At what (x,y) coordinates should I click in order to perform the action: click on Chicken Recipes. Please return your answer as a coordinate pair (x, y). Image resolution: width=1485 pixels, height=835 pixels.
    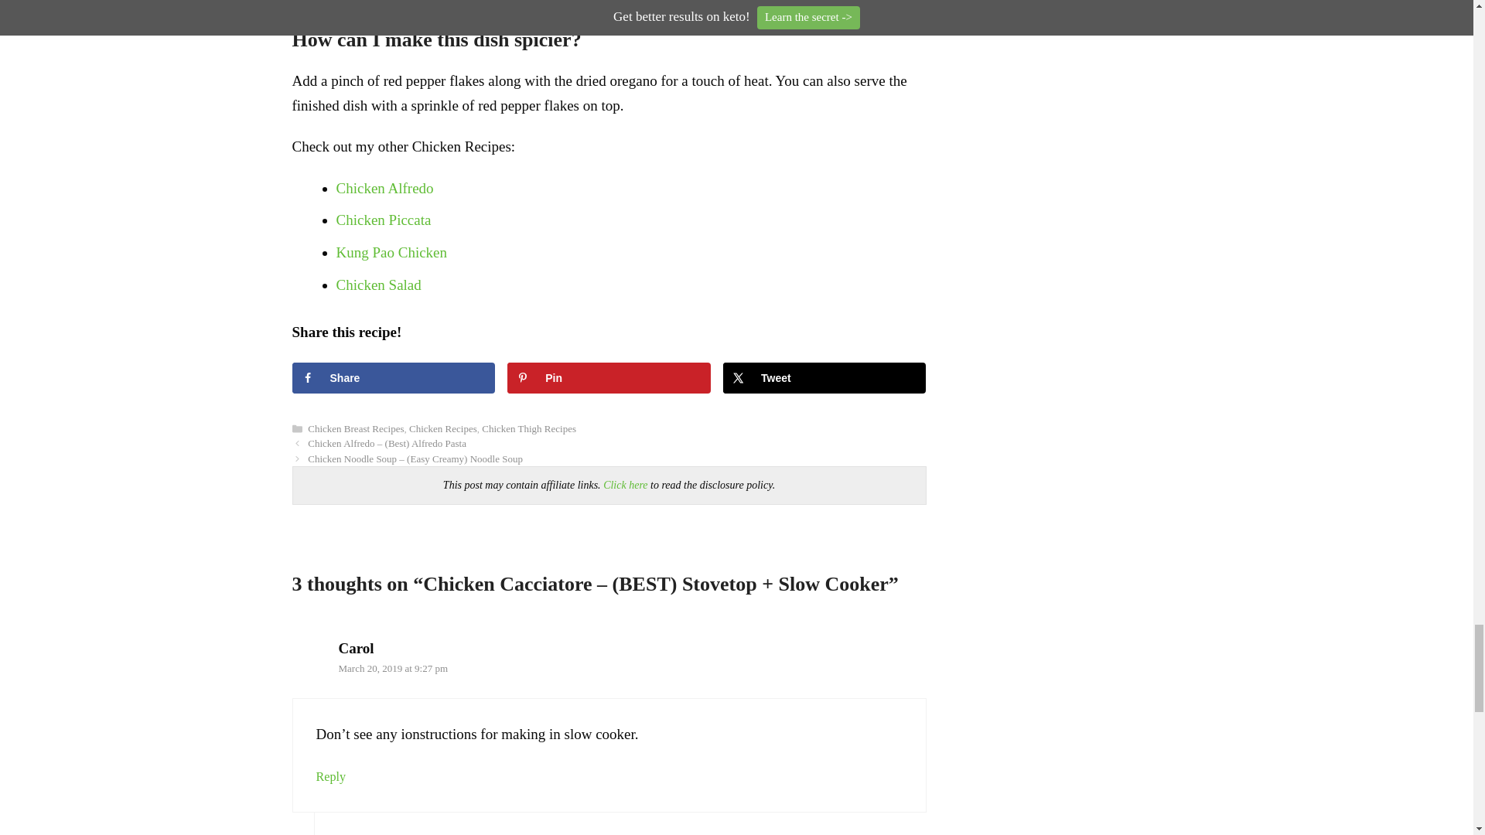
    Looking at the image, I should click on (442, 428).